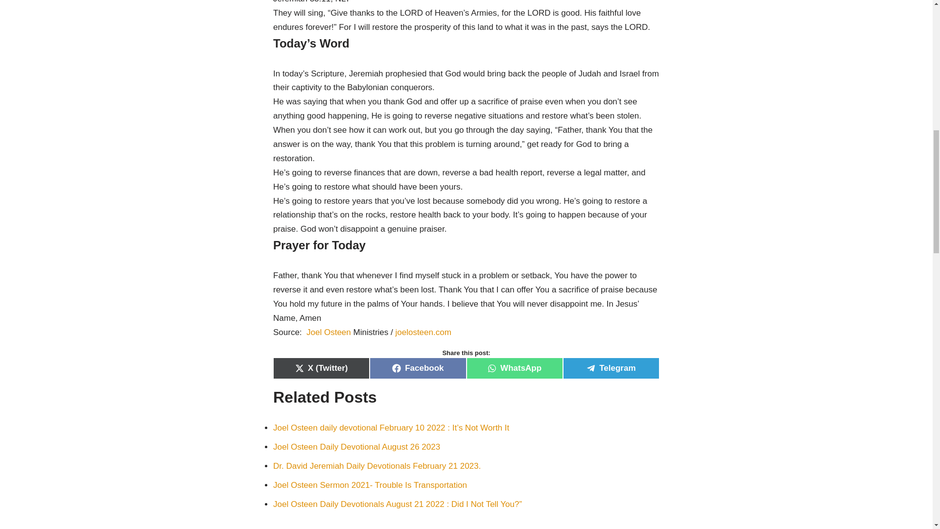 The height and width of the screenshot is (529, 940). What do you see at coordinates (423, 332) in the screenshot?
I see `joelosteen.com` at bounding box center [423, 332].